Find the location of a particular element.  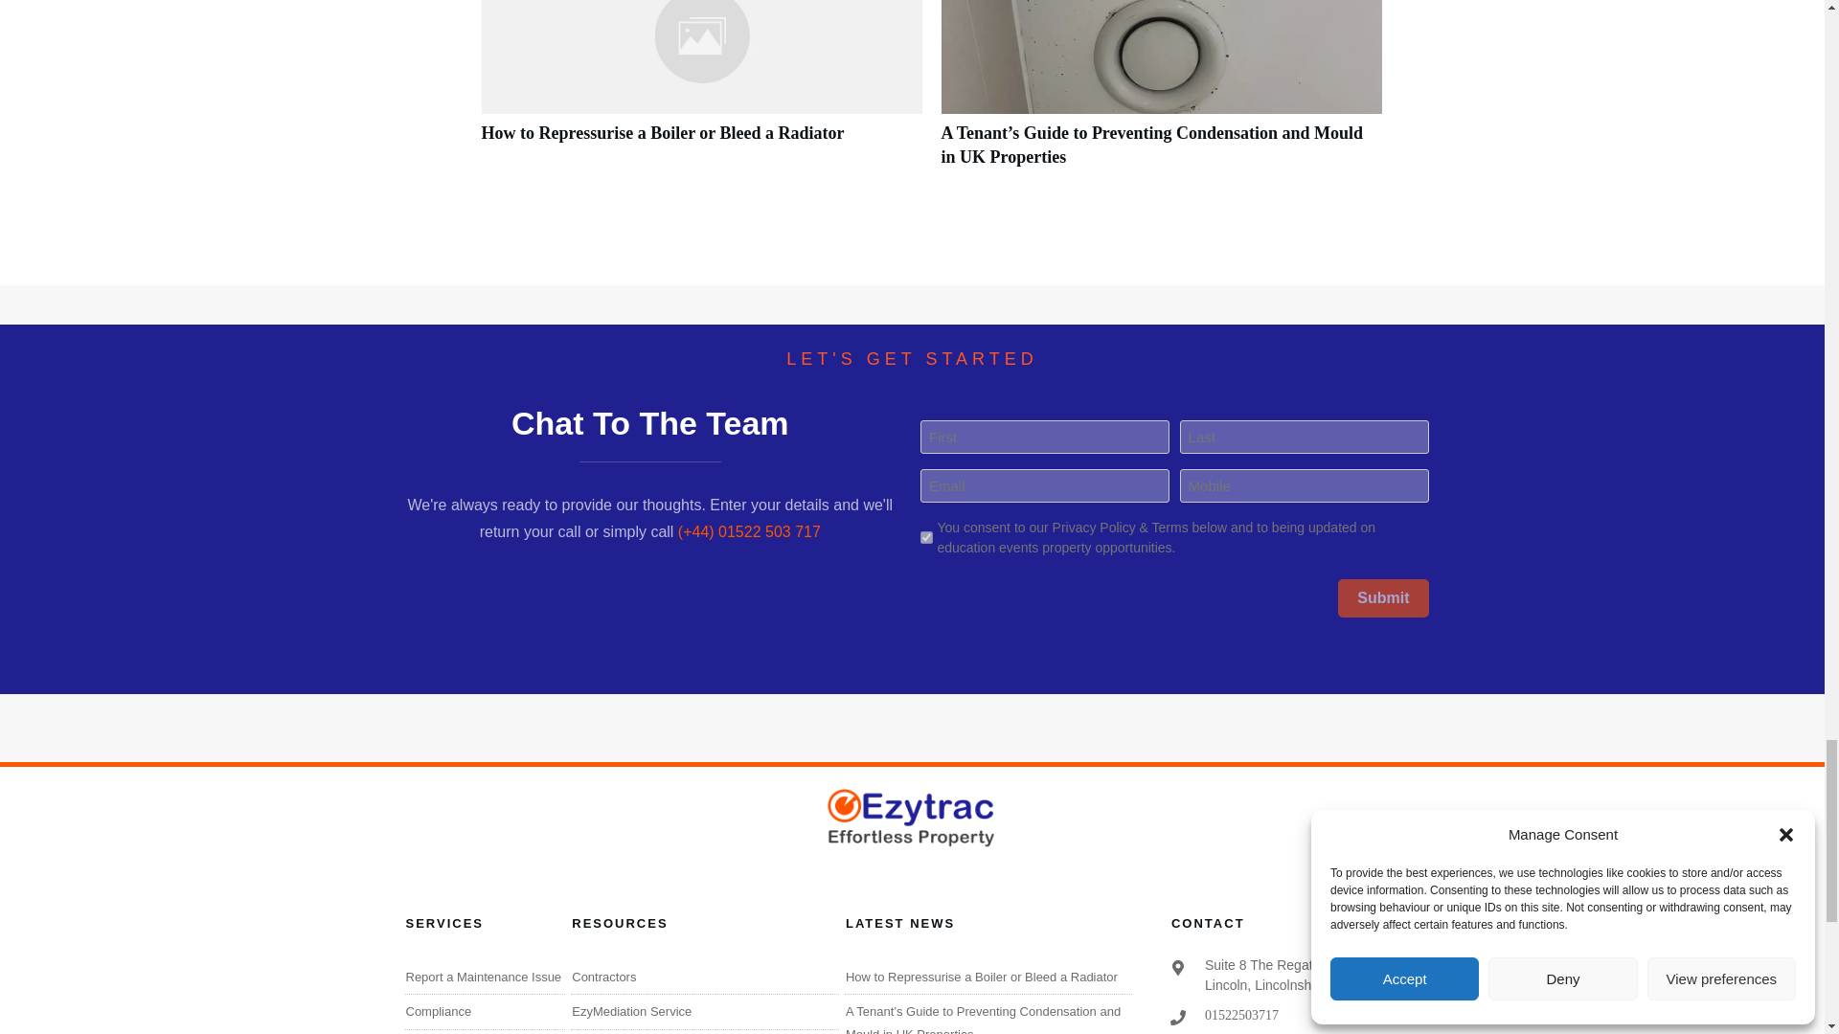

Submit is located at coordinates (1383, 597).